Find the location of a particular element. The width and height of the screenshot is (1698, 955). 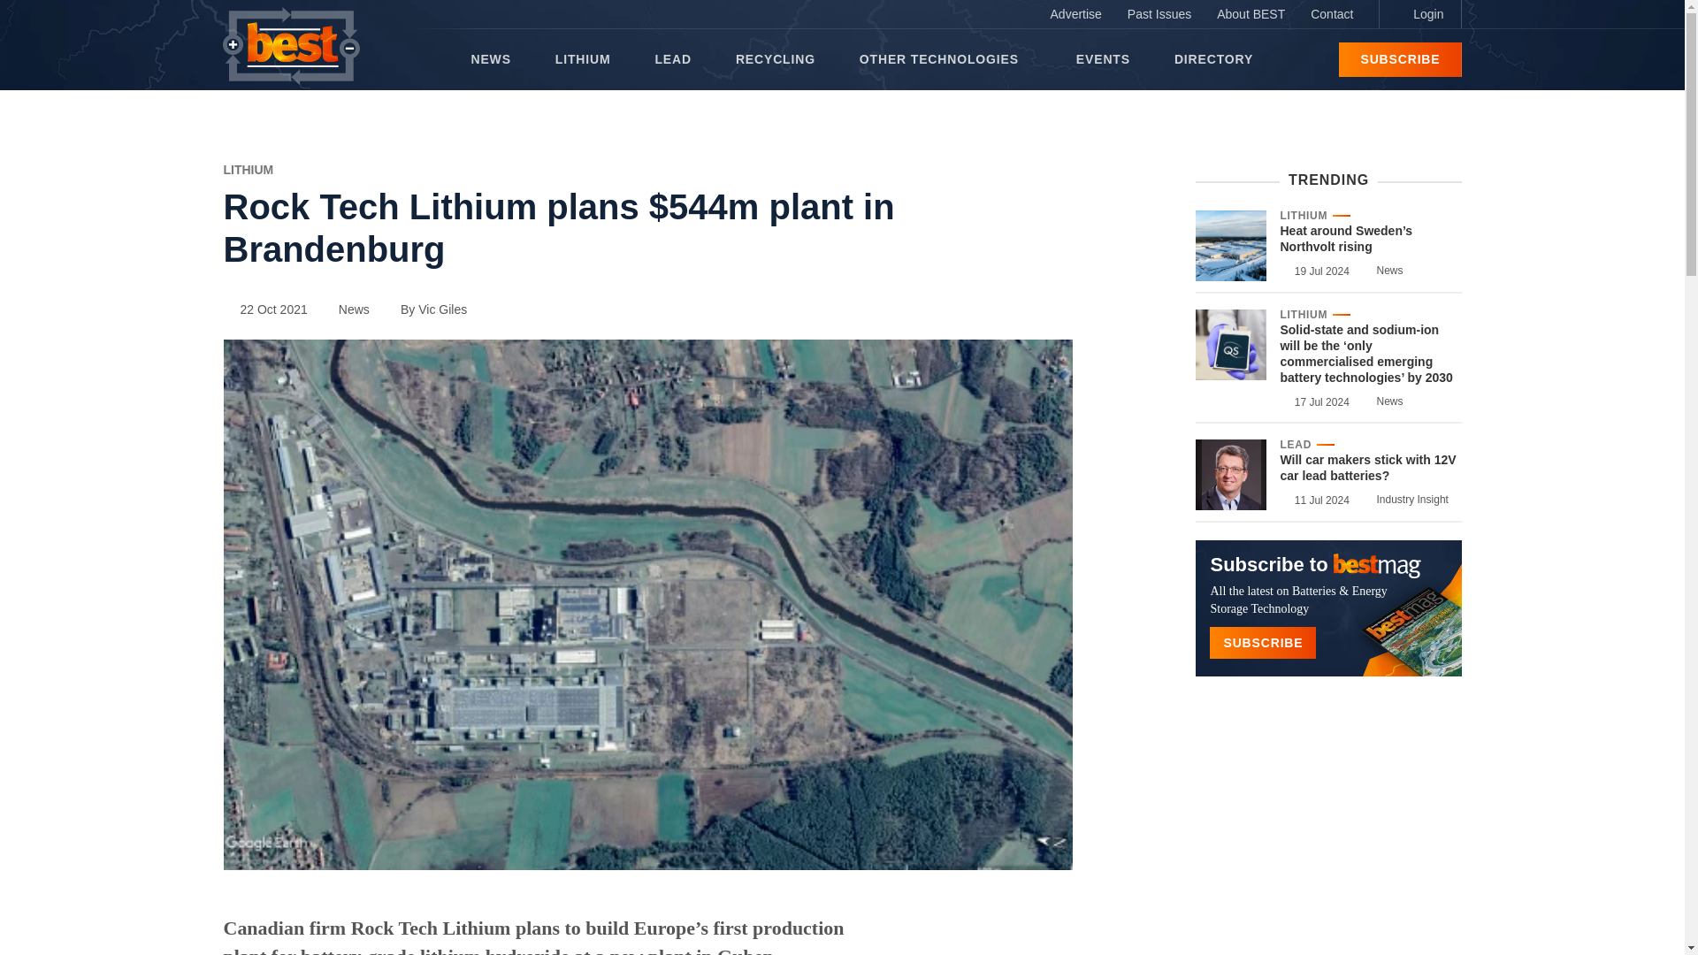

Login is located at coordinates (1419, 14).